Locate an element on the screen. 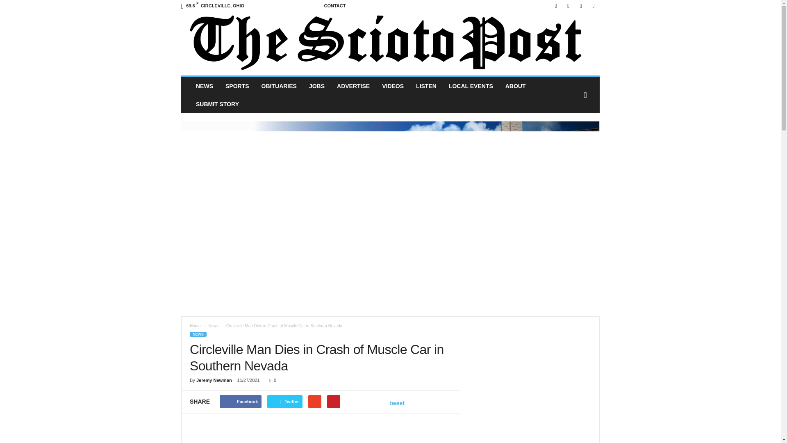 The width and height of the screenshot is (787, 443). Instagram is located at coordinates (568, 6).